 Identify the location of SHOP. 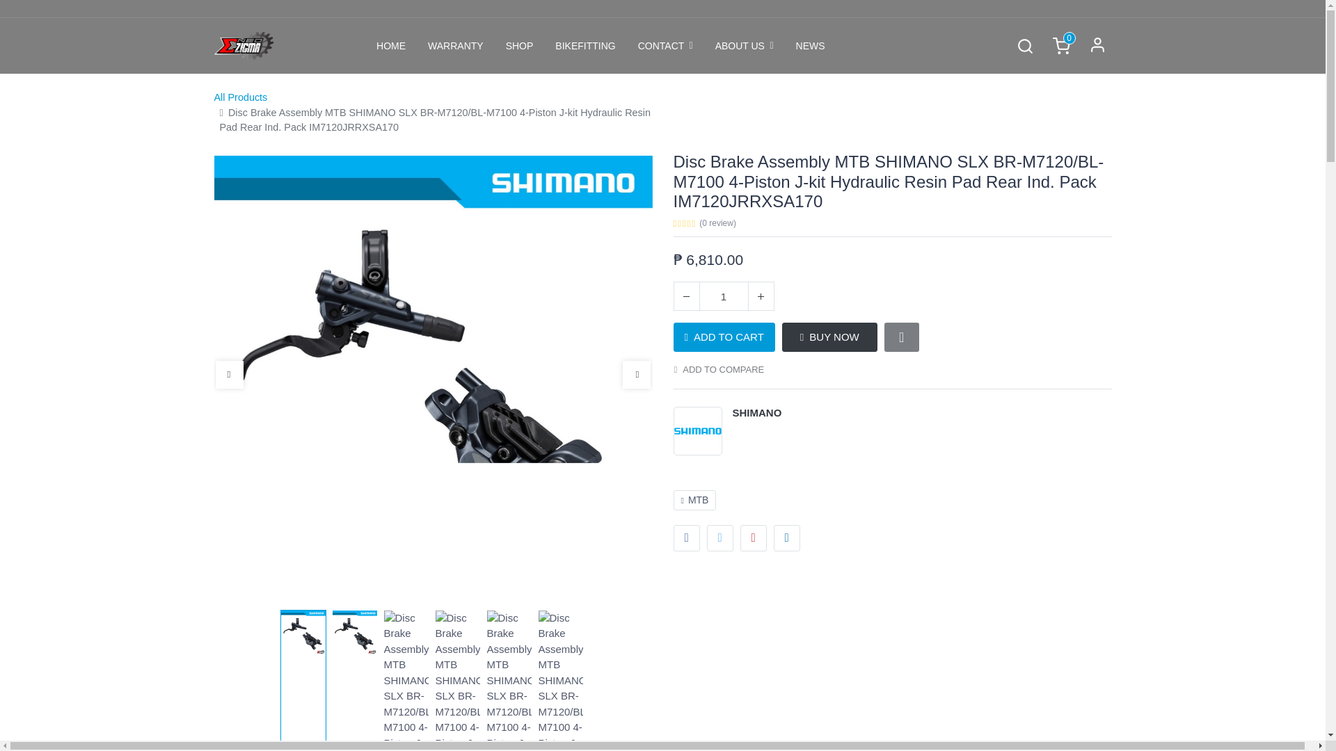
(519, 46).